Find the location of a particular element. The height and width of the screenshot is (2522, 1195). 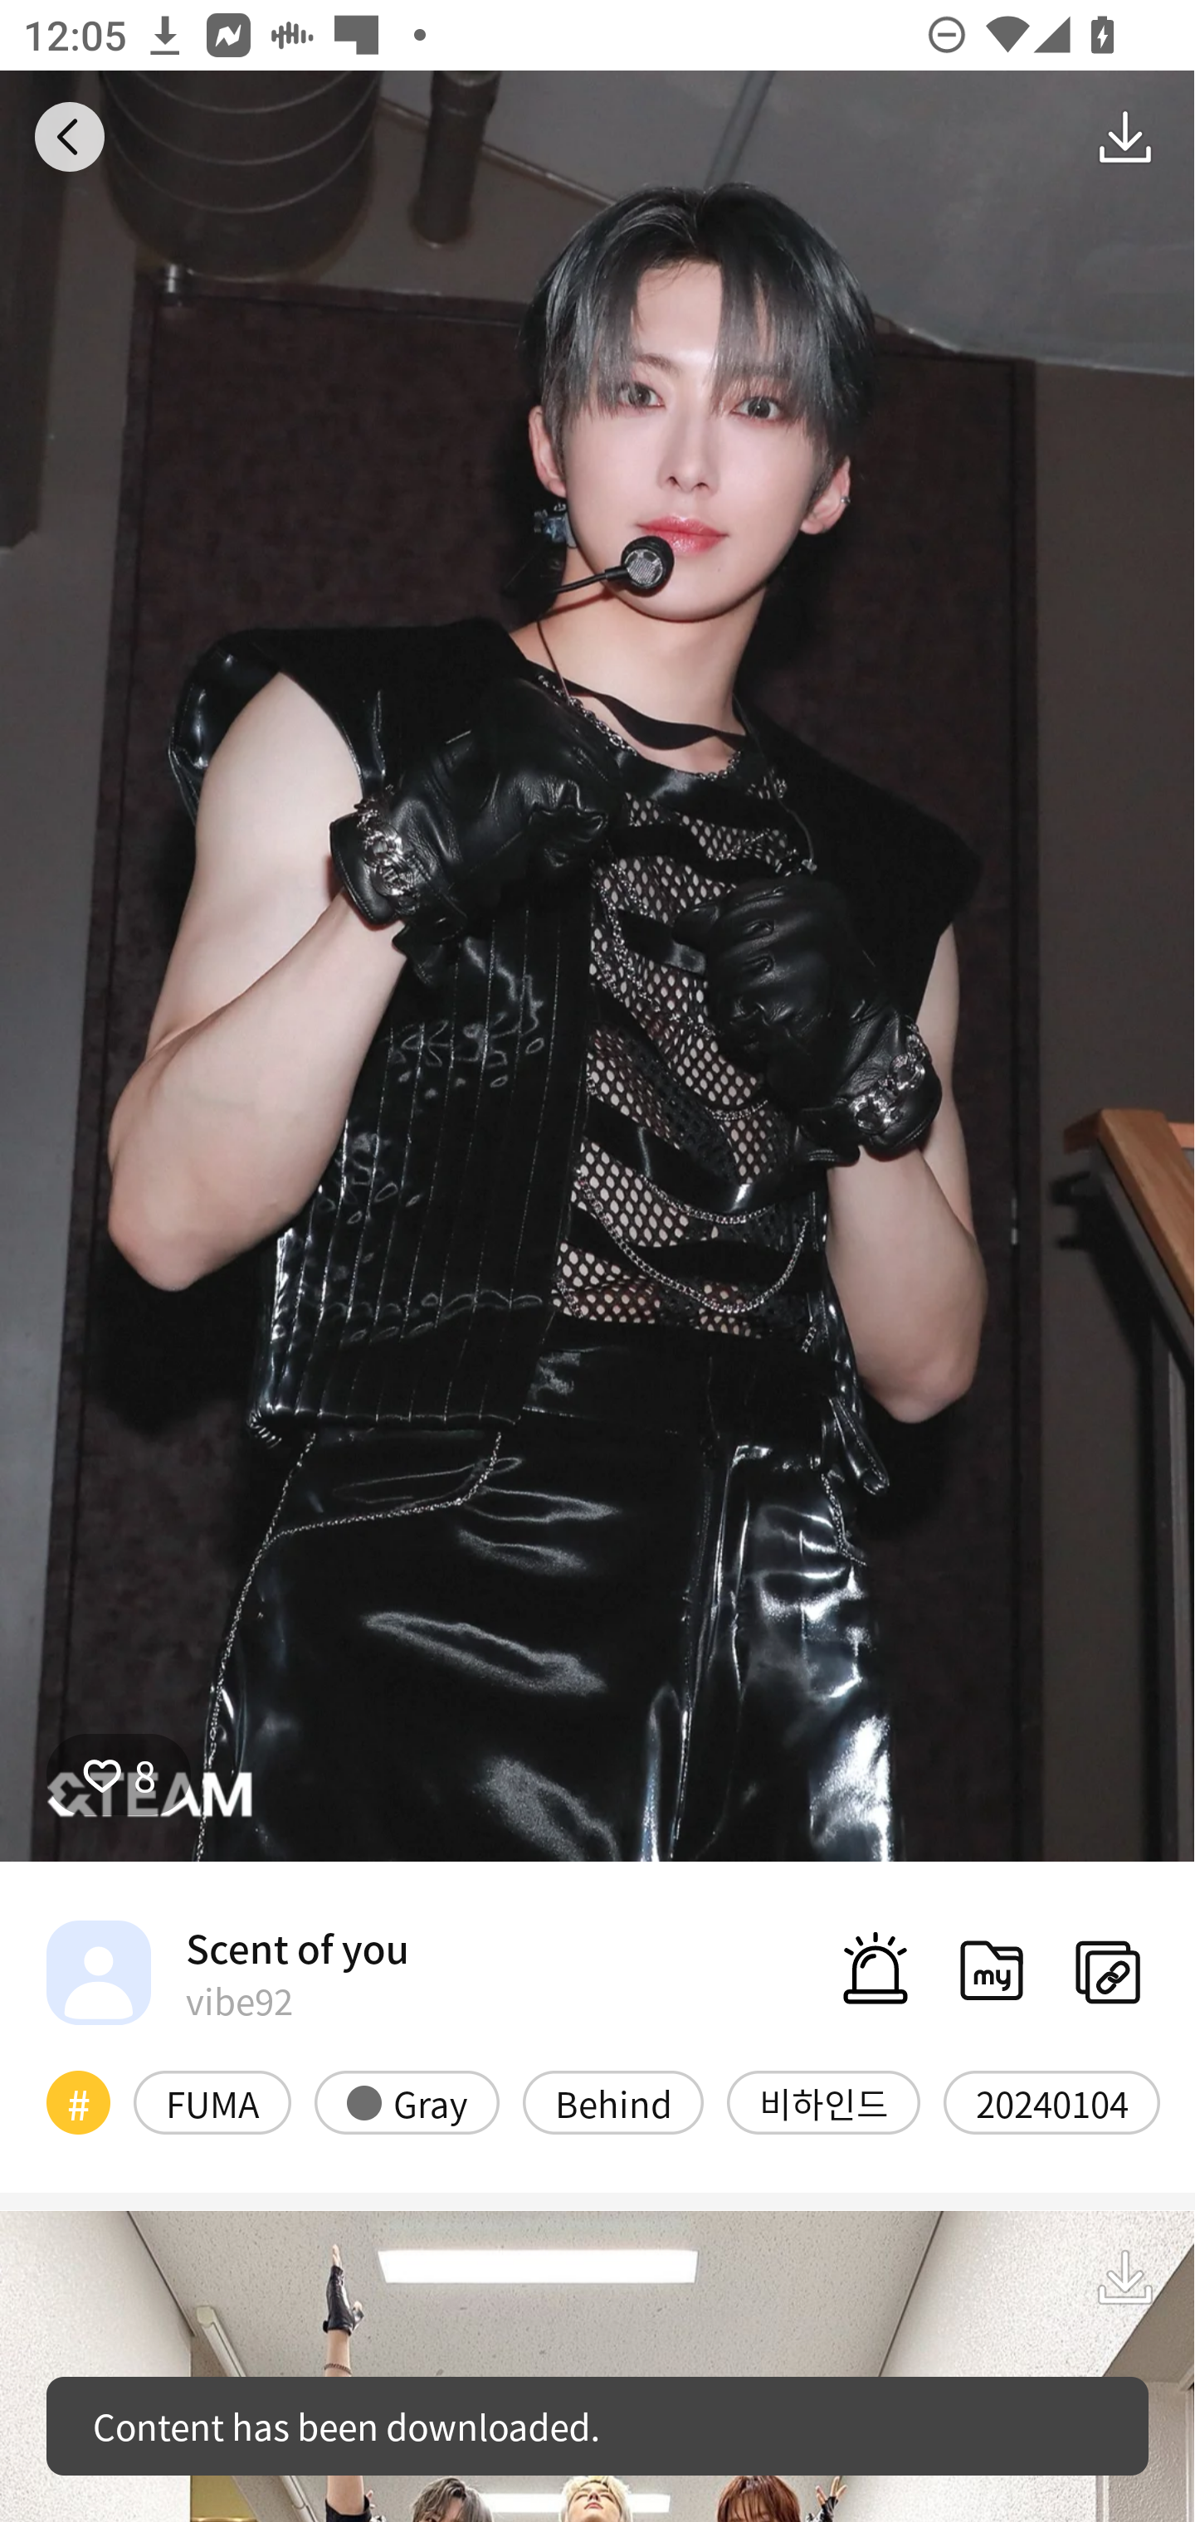

비하인드 is located at coordinates (823, 2101).